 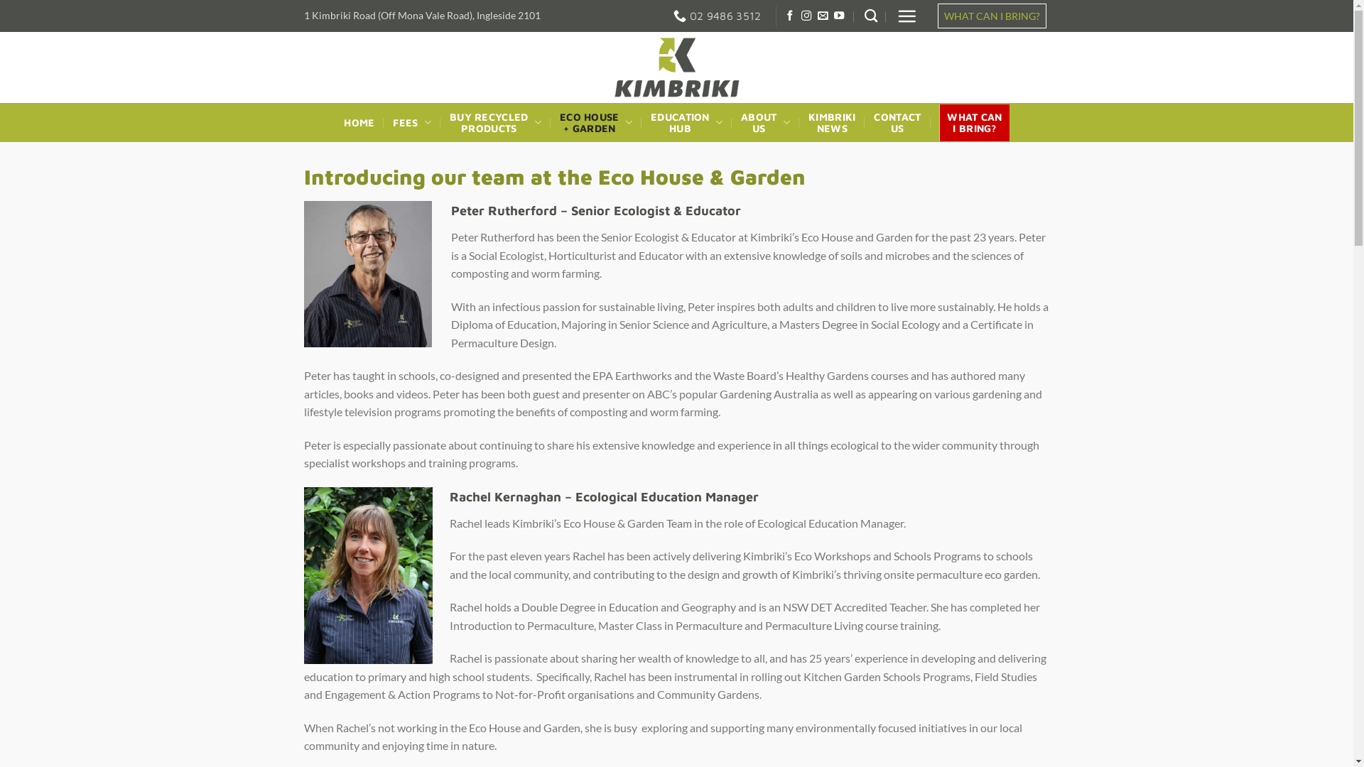 What do you see at coordinates (412, 122) in the screenshot?
I see `FEES` at bounding box center [412, 122].